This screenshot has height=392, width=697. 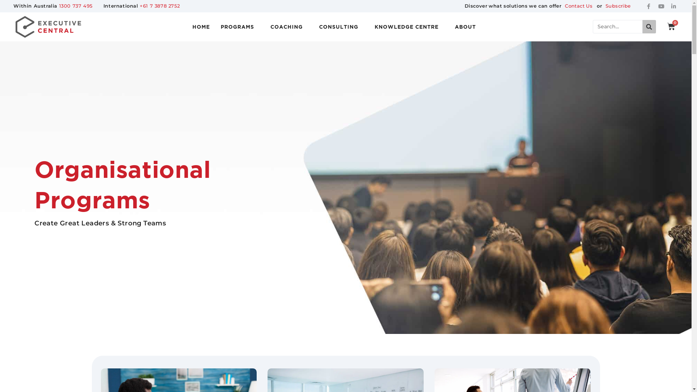 What do you see at coordinates (142, 6) in the screenshot?
I see `International +61 7 3878 2752` at bounding box center [142, 6].